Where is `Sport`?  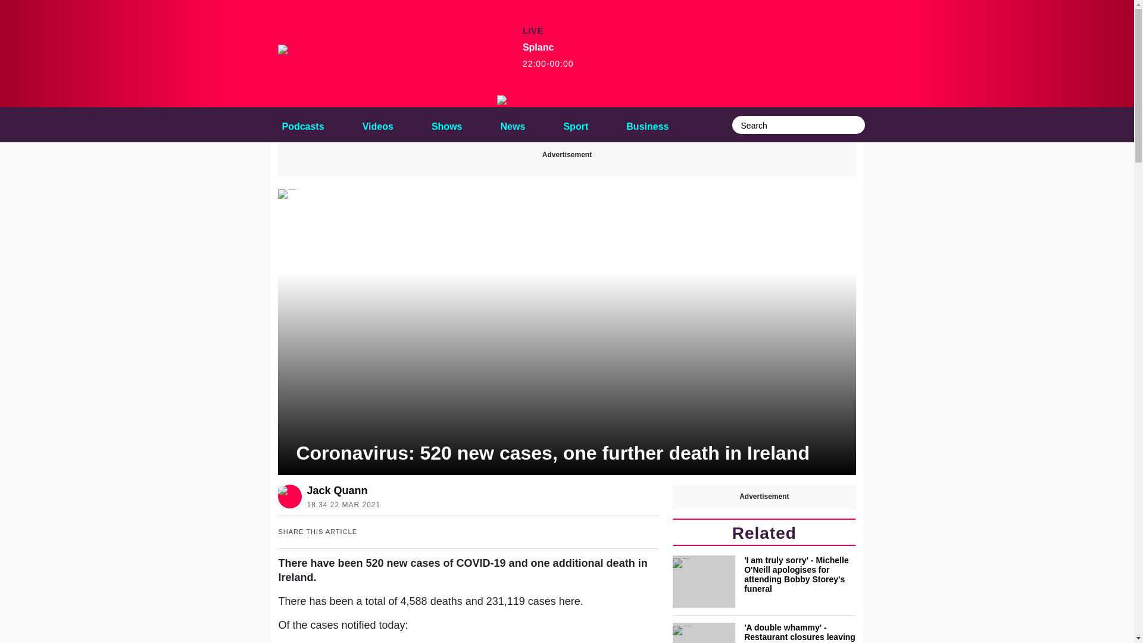
Sport is located at coordinates (513, 124).